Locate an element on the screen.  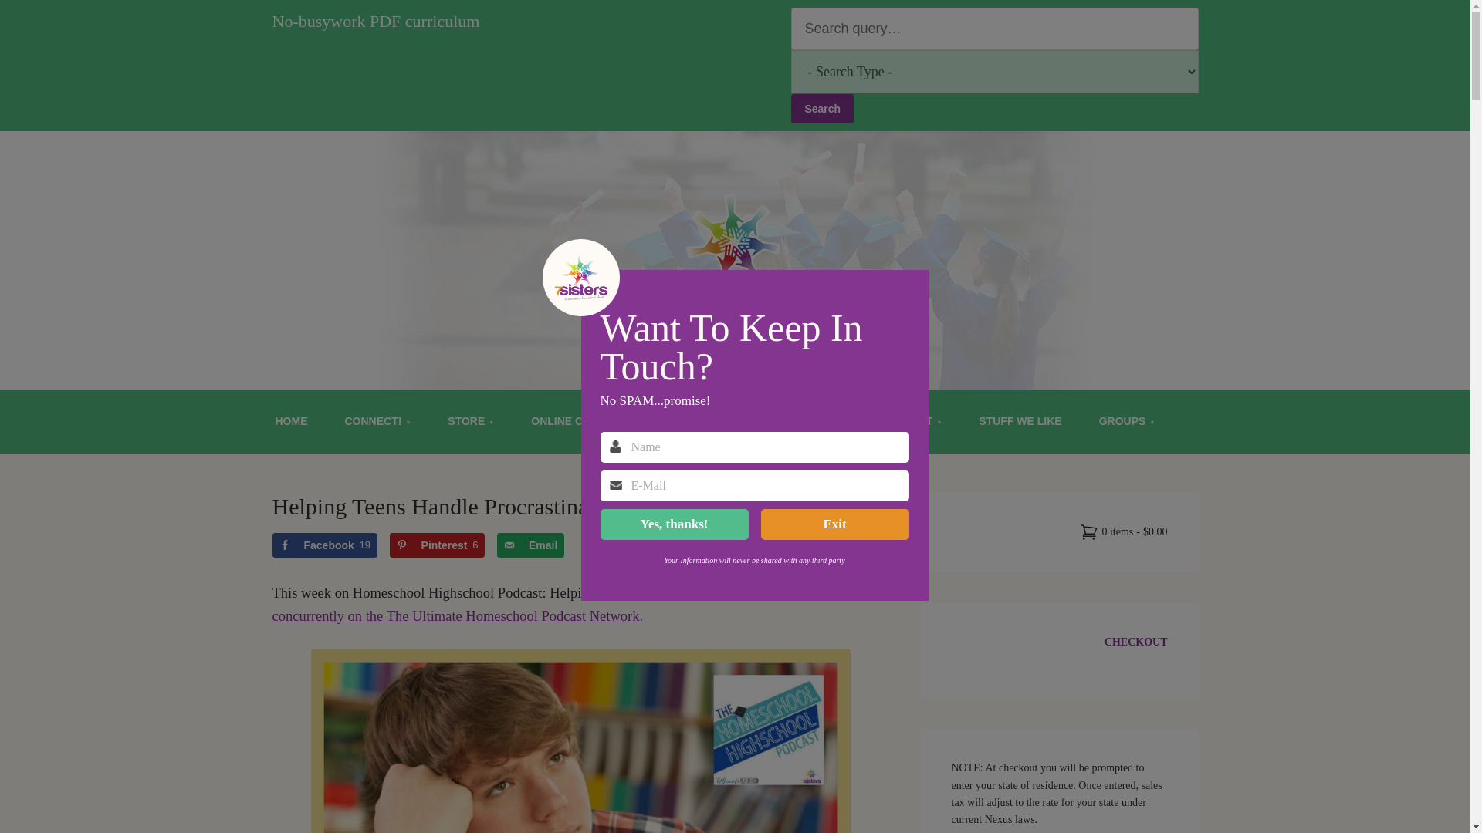
STORE is located at coordinates (471, 421).